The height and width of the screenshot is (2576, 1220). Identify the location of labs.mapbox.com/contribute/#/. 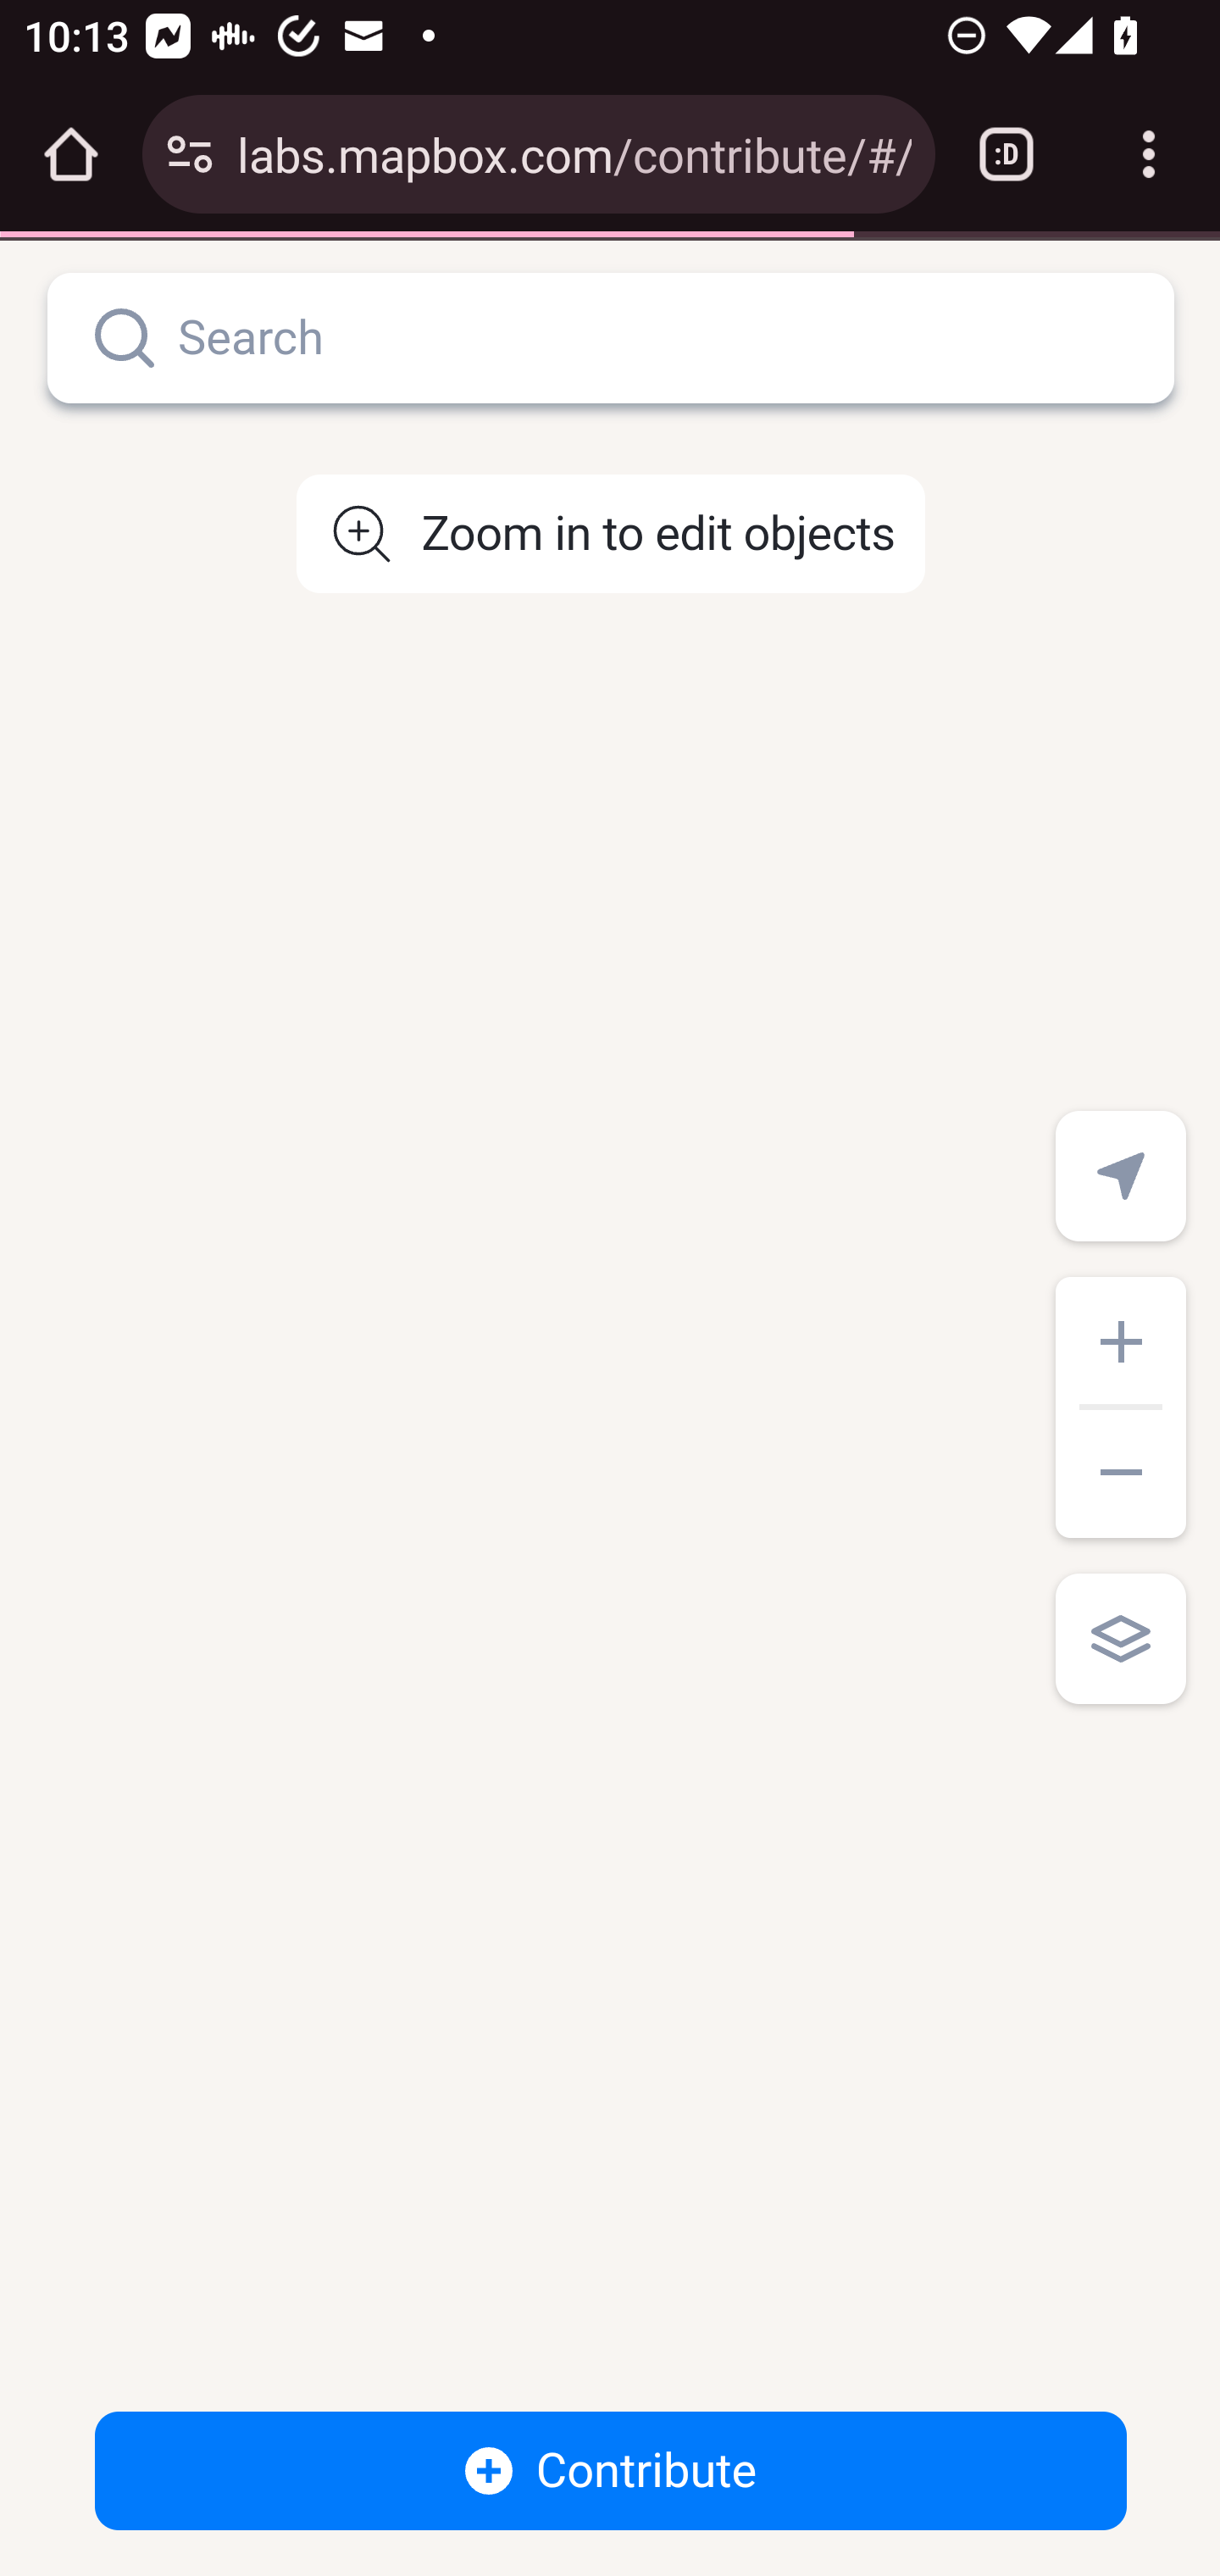
(574, 153).